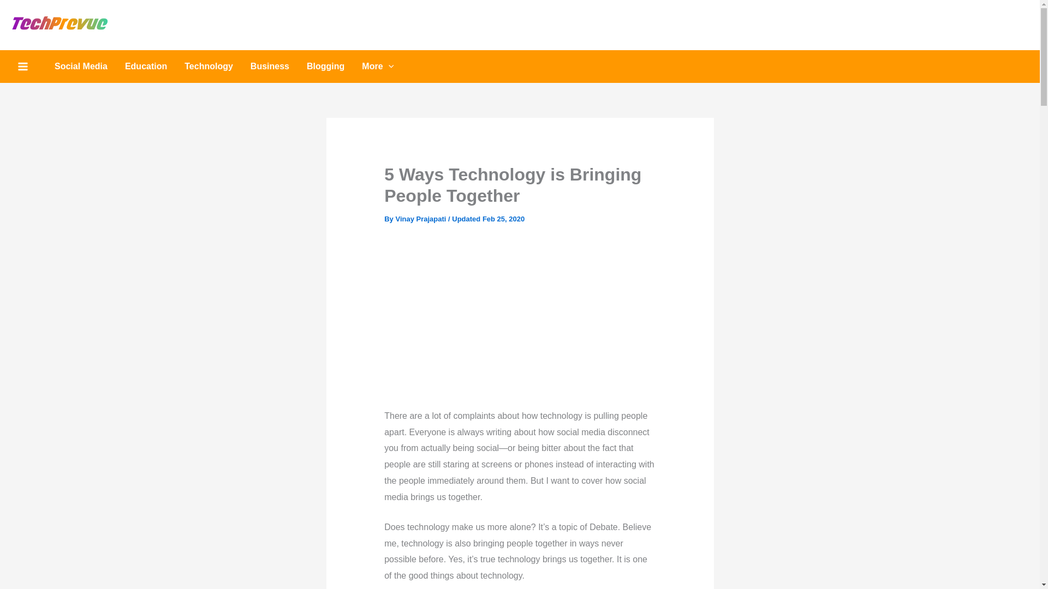 This screenshot has height=589, width=1048. I want to click on Advertisement, so click(556, 318).